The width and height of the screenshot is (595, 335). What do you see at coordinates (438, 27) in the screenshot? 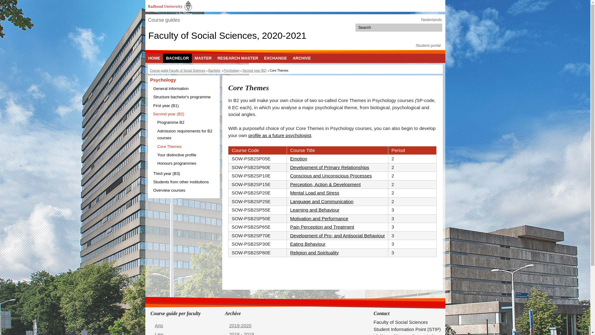
I see `Search` at bounding box center [438, 27].